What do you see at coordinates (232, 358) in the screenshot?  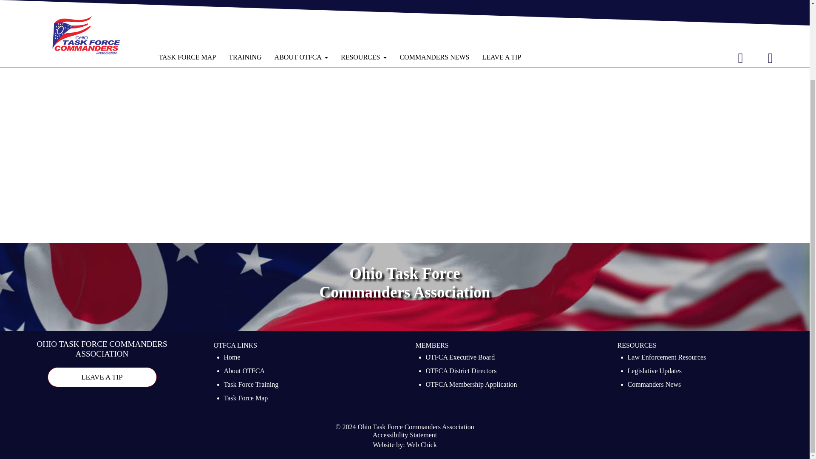 I see `Home` at bounding box center [232, 358].